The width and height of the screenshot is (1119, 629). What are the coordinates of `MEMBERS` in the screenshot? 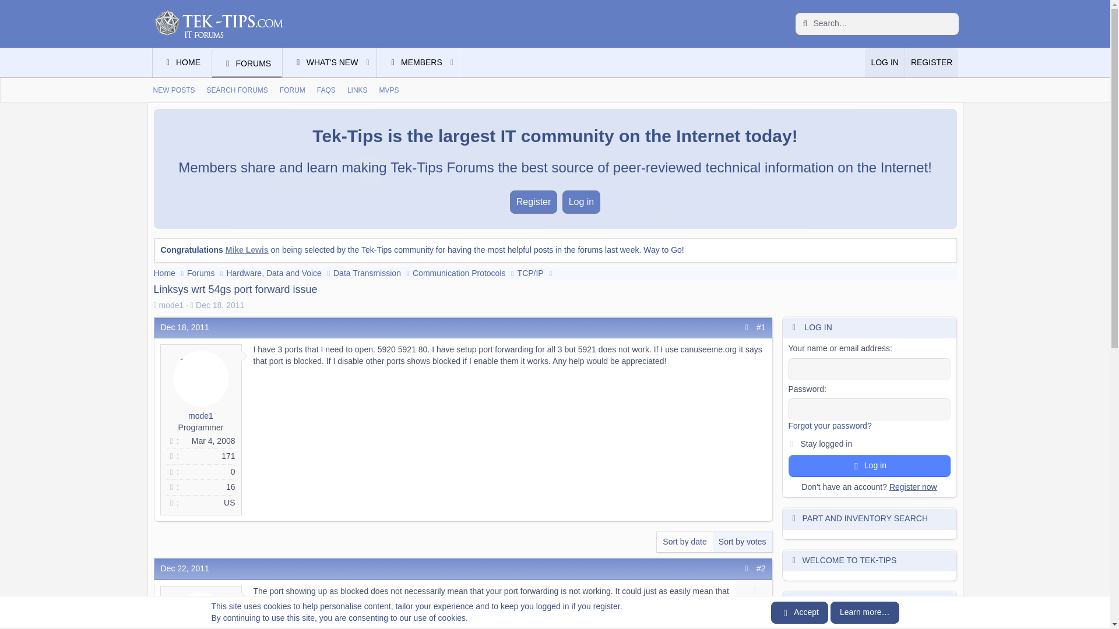 It's located at (410, 63).